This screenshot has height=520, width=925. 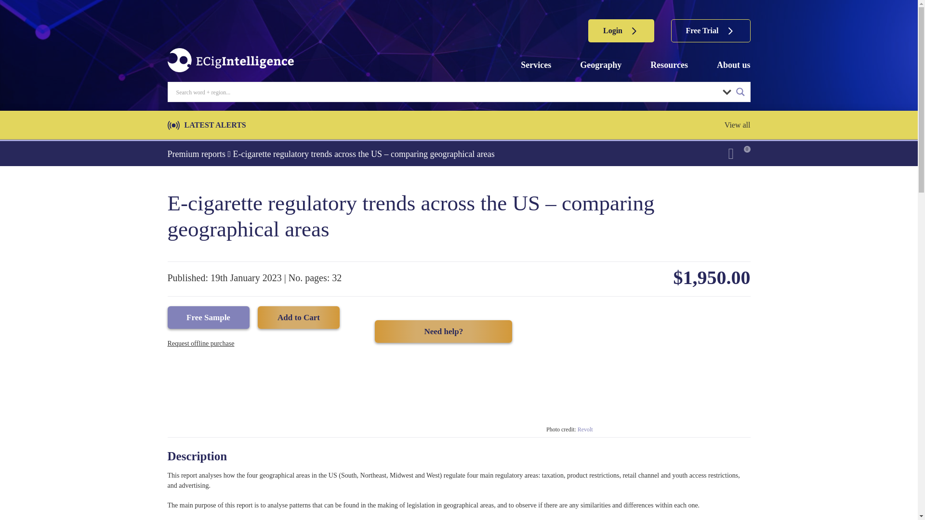 I want to click on Free Trial, so click(x=711, y=30).